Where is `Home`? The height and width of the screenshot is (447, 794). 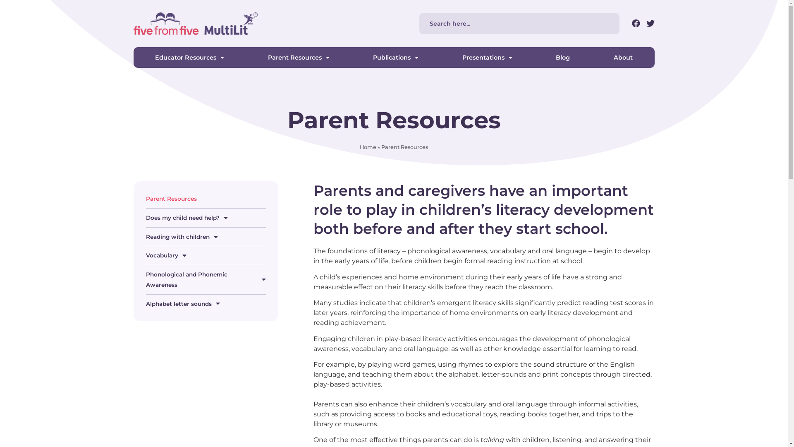
Home is located at coordinates (368, 147).